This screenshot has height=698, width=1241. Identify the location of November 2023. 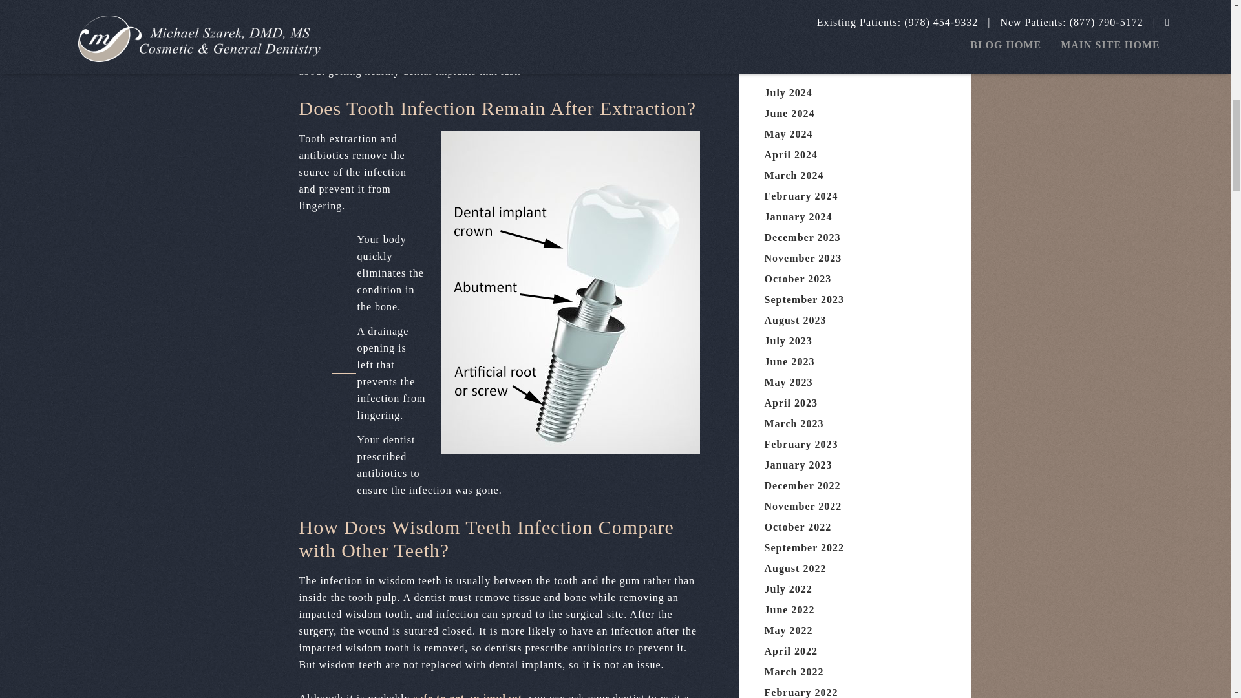
(803, 258).